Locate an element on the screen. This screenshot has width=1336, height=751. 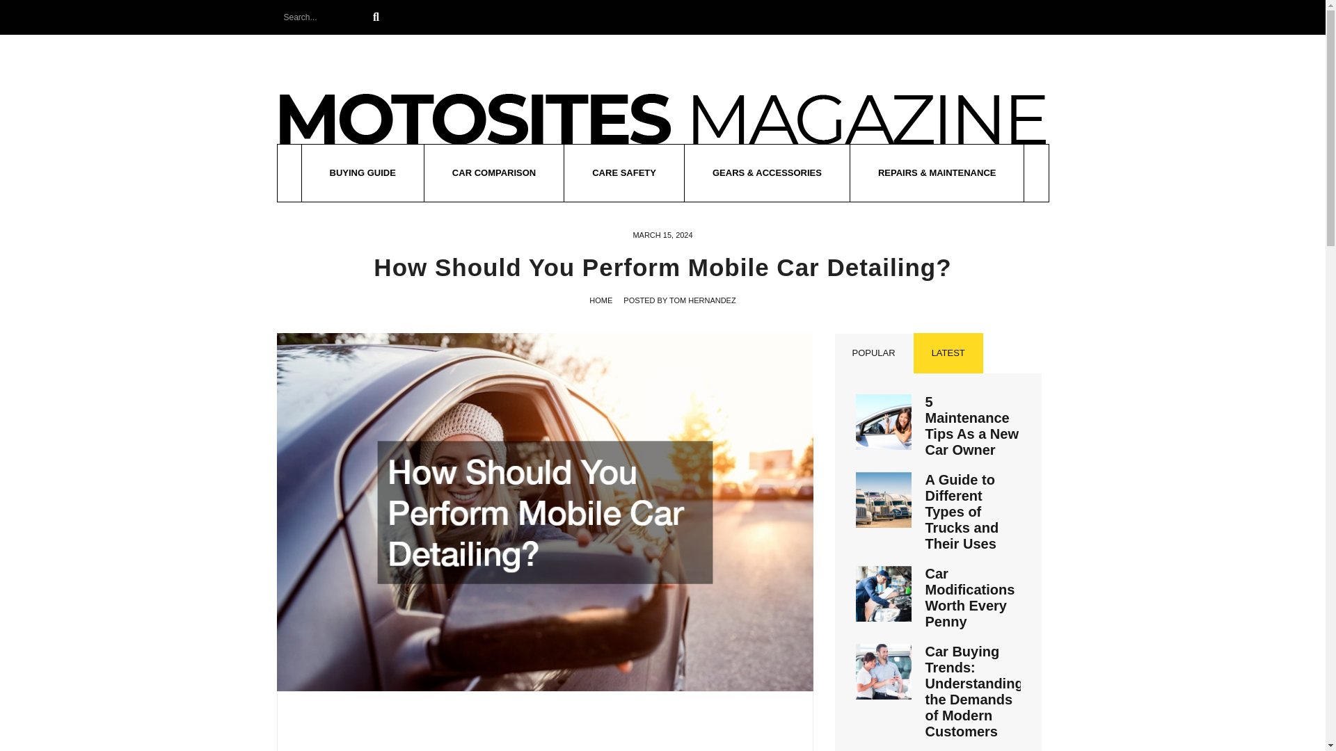
CAR COMPARISON is located at coordinates (494, 173).